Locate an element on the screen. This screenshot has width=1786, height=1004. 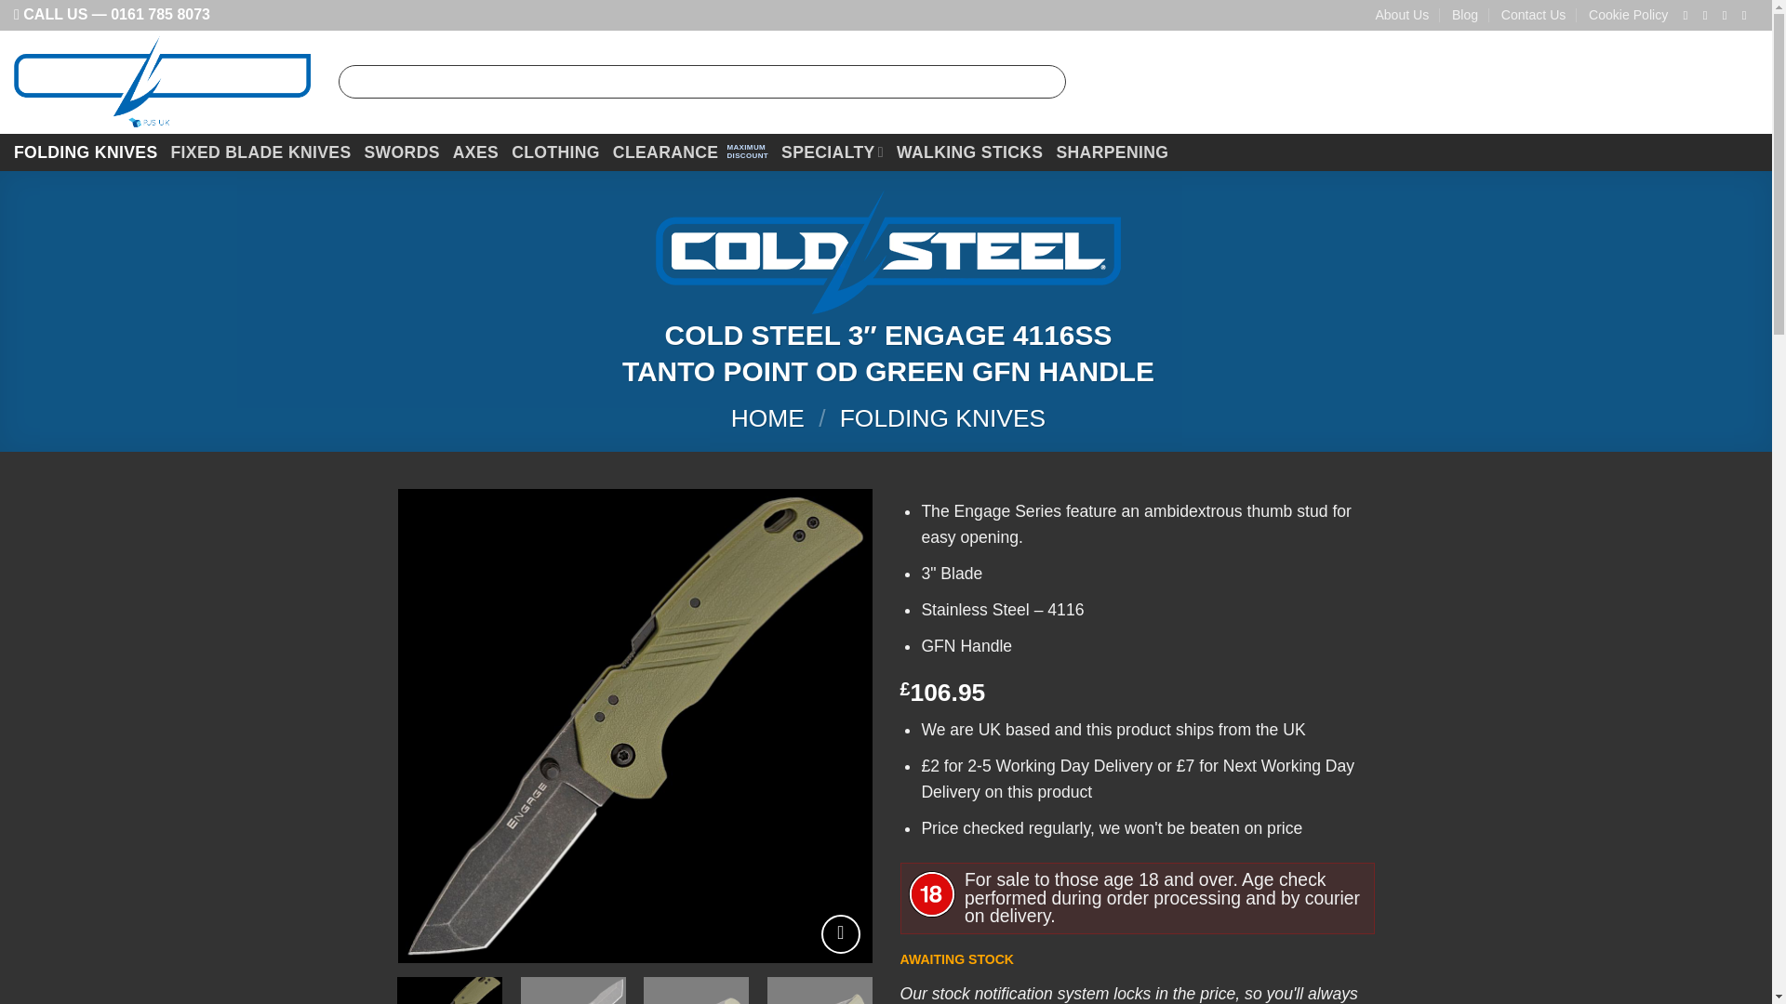
0161 785 8073 is located at coordinates (160, 13).